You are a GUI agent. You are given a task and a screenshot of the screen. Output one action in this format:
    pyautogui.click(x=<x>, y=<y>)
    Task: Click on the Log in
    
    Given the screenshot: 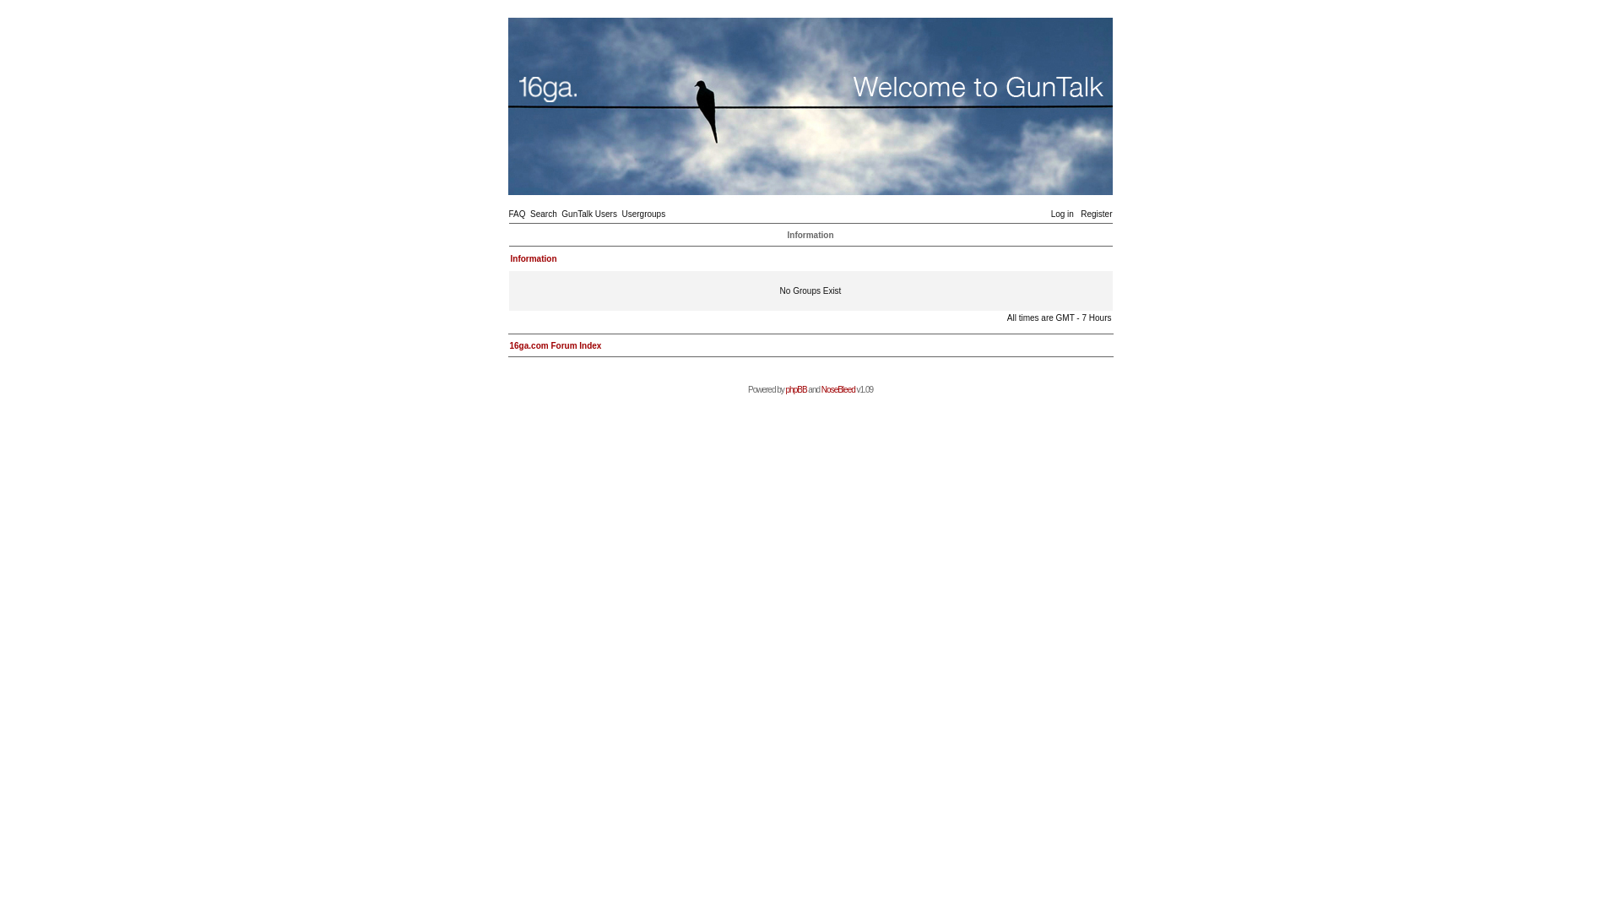 What is the action you would take?
    pyautogui.click(x=1062, y=214)
    